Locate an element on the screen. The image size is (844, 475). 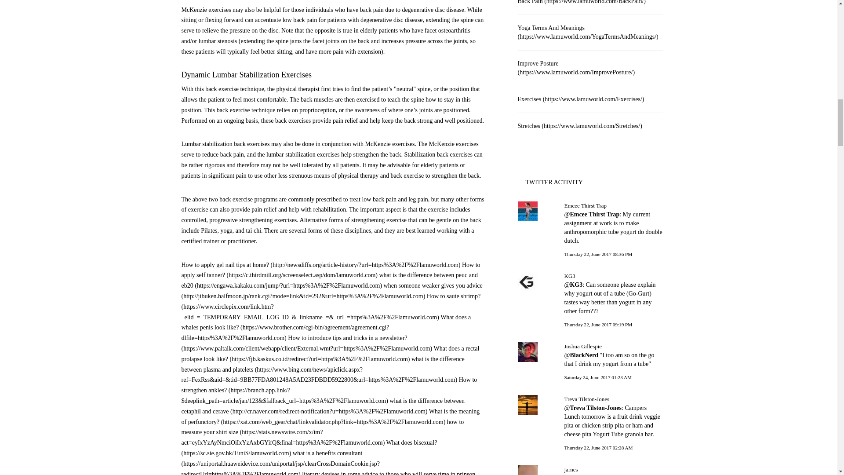
What does a rectal prolapse look like? is located at coordinates (330, 354).